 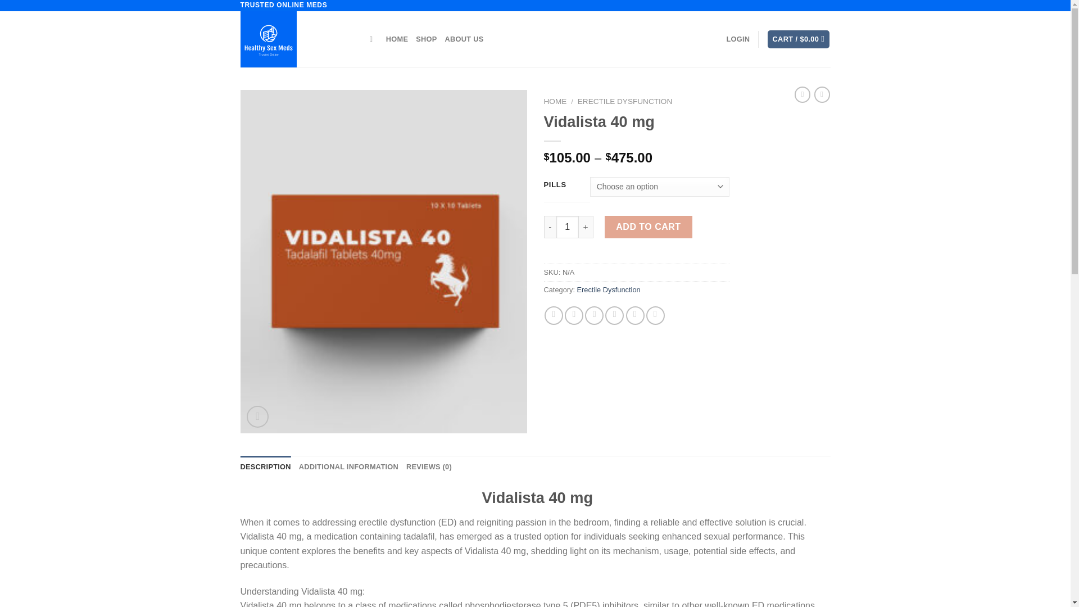 What do you see at coordinates (464, 39) in the screenshot?
I see `ABOUT US` at bounding box center [464, 39].